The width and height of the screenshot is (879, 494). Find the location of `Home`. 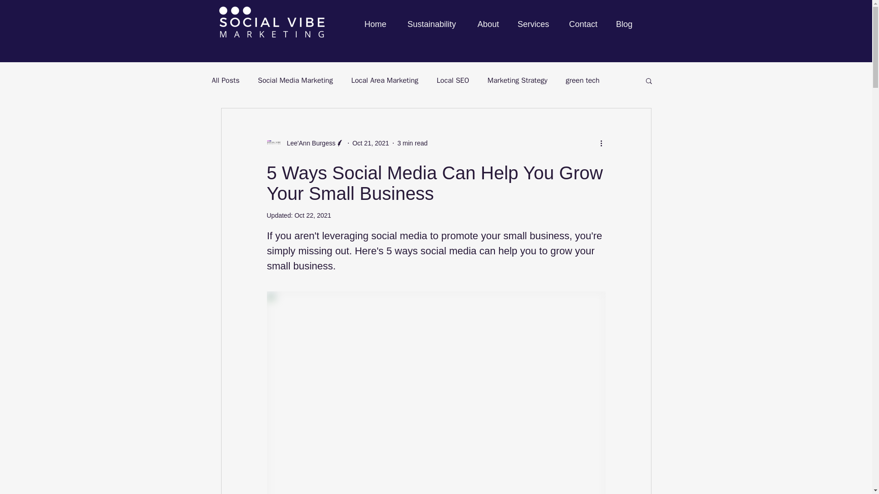

Home is located at coordinates (375, 24).